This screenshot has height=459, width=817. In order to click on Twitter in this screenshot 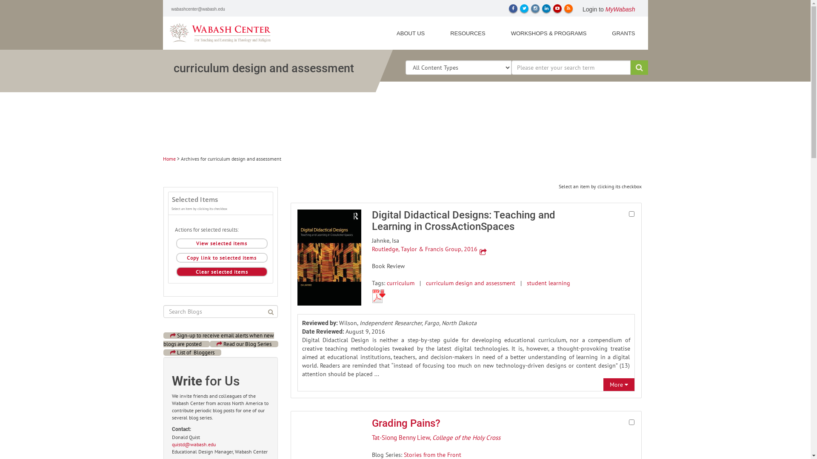, I will do `click(524, 8)`.